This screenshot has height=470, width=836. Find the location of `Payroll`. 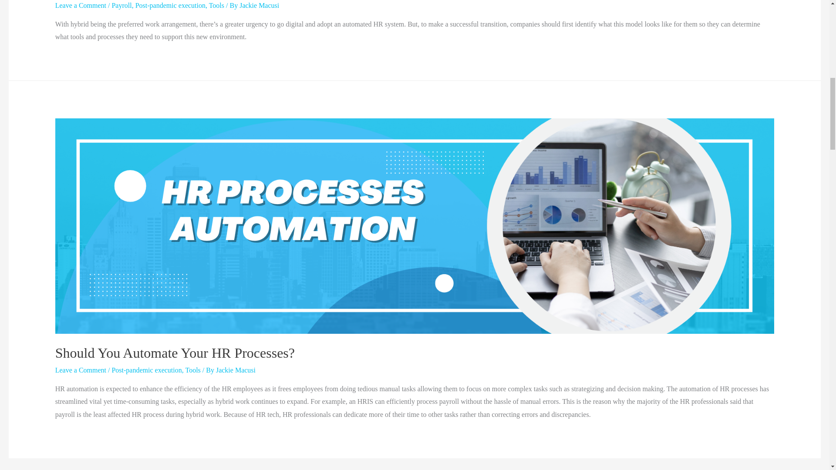

Payroll is located at coordinates (121, 5).